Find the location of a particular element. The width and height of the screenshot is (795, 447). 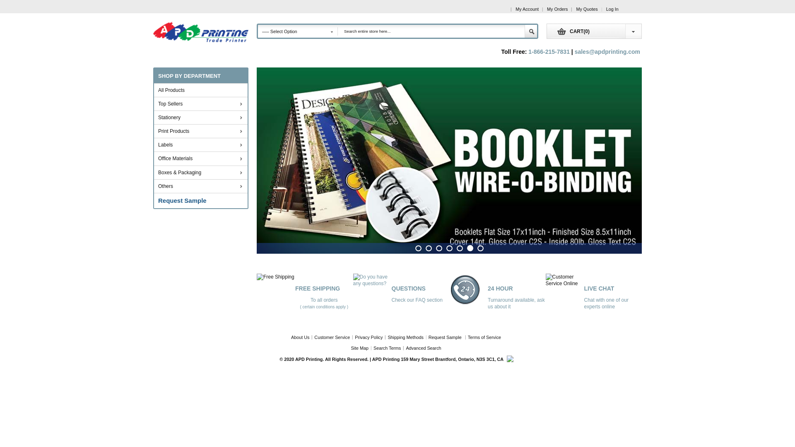

Prev is located at coordinates (262, 156).